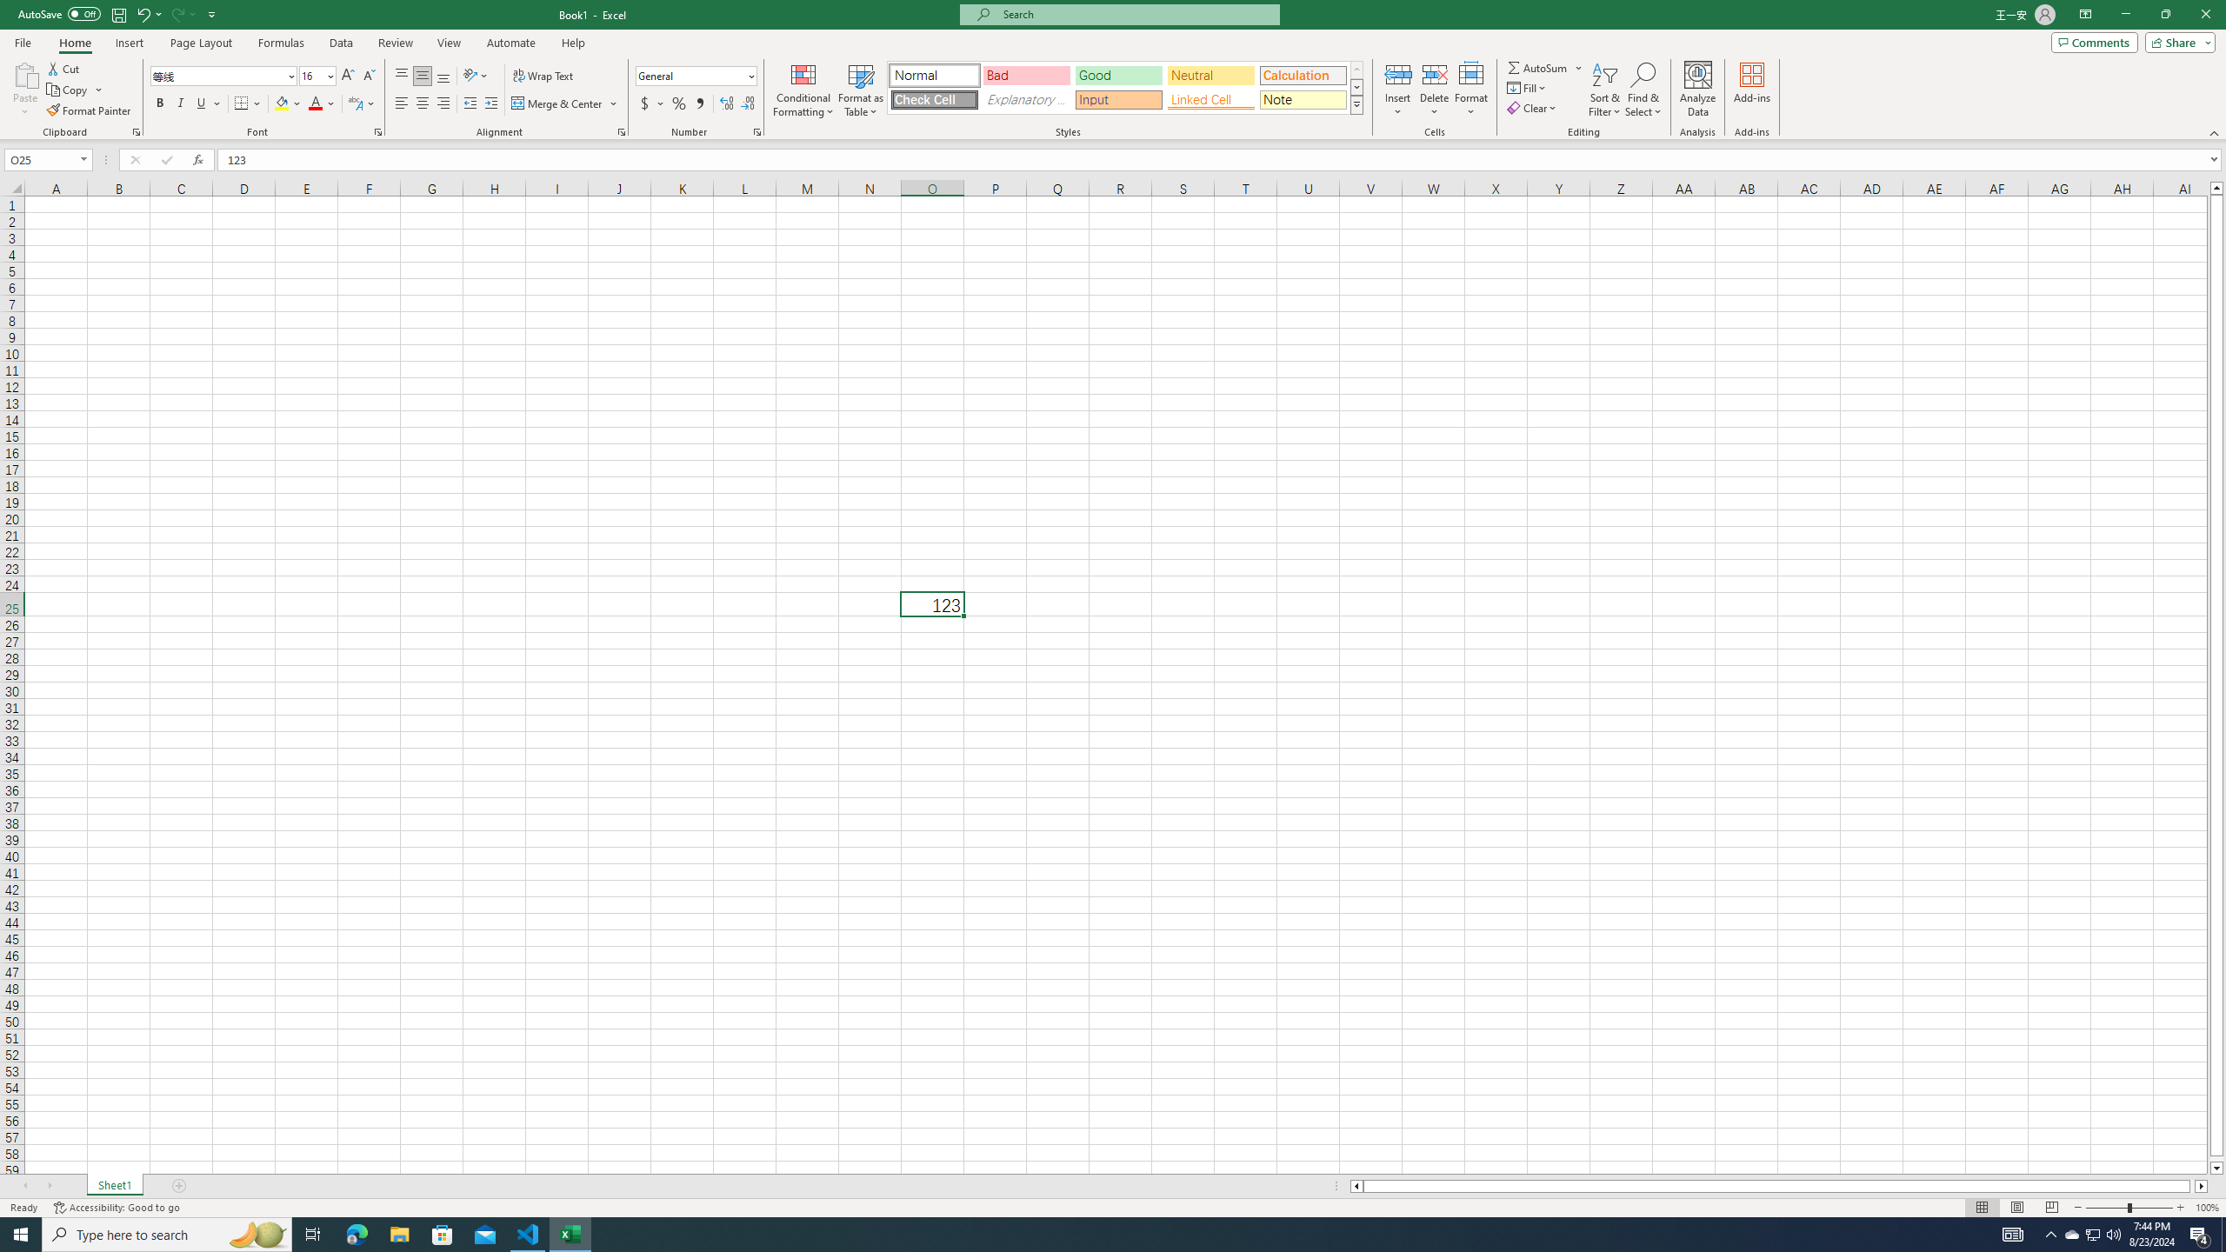 The height and width of the screenshot is (1252, 2226). Describe the element at coordinates (1472, 90) in the screenshot. I see `Format` at that location.